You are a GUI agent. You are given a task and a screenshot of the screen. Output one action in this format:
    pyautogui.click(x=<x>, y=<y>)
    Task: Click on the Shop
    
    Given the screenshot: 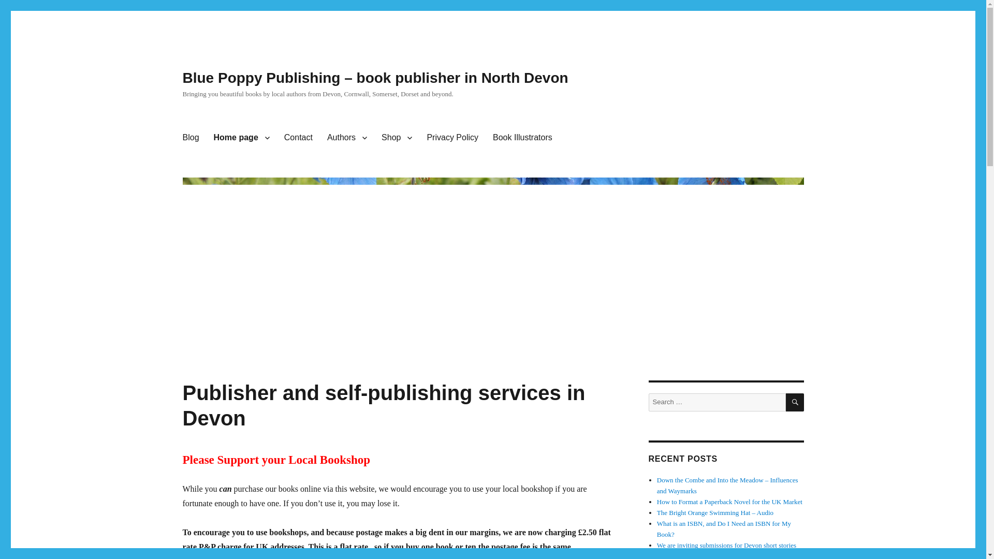 What is the action you would take?
    pyautogui.click(x=397, y=138)
    